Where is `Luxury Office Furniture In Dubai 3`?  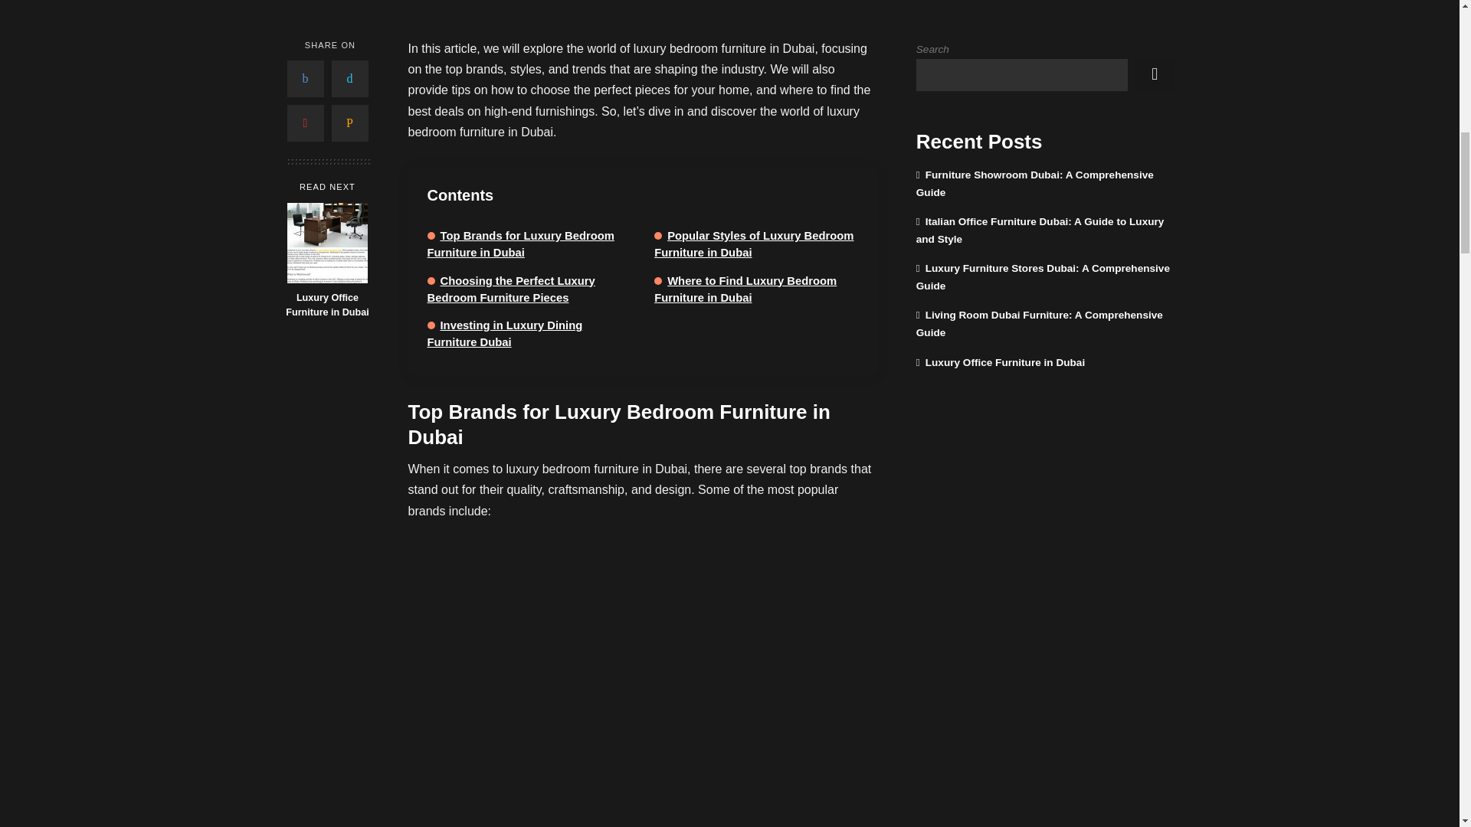
Luxury Office Furniture In Dubai 3 is located at coordinates (327, 243).